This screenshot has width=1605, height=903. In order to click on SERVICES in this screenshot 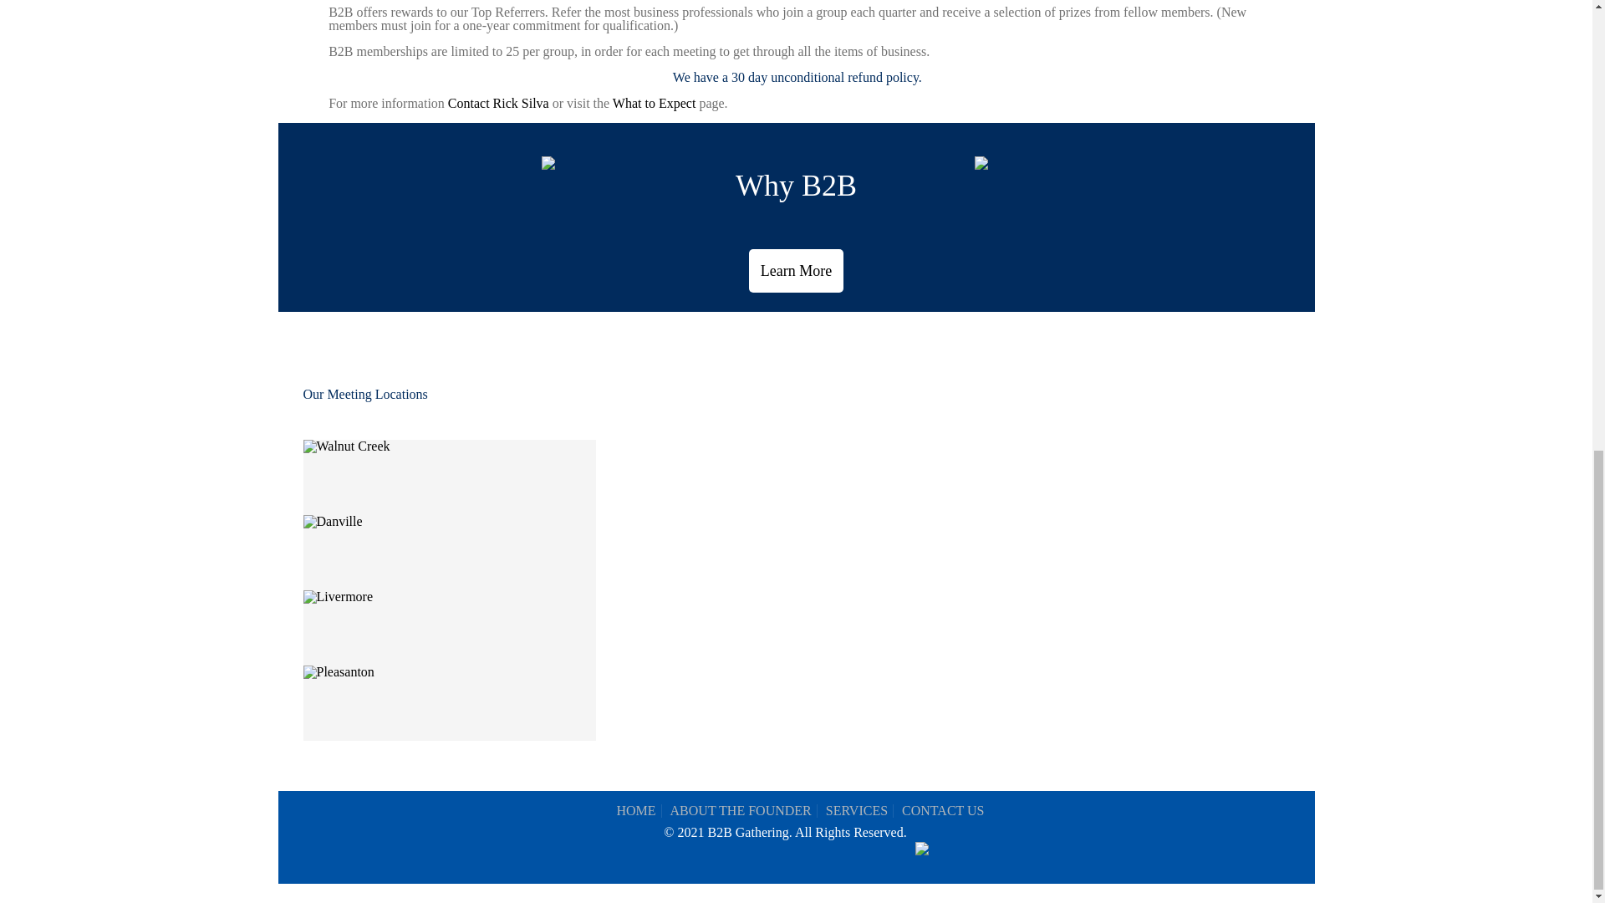, I will do `click(856, 811)`.